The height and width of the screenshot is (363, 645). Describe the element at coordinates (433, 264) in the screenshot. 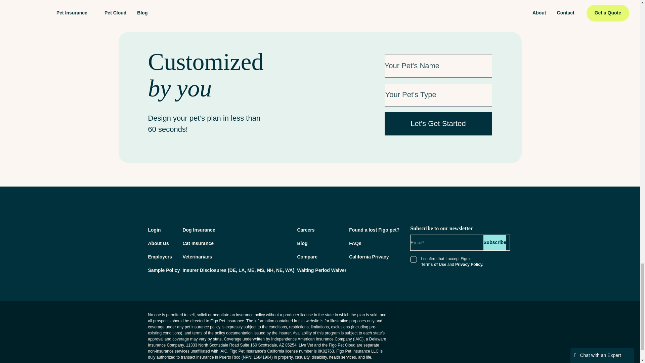

I see `Terms of Use` at that location.